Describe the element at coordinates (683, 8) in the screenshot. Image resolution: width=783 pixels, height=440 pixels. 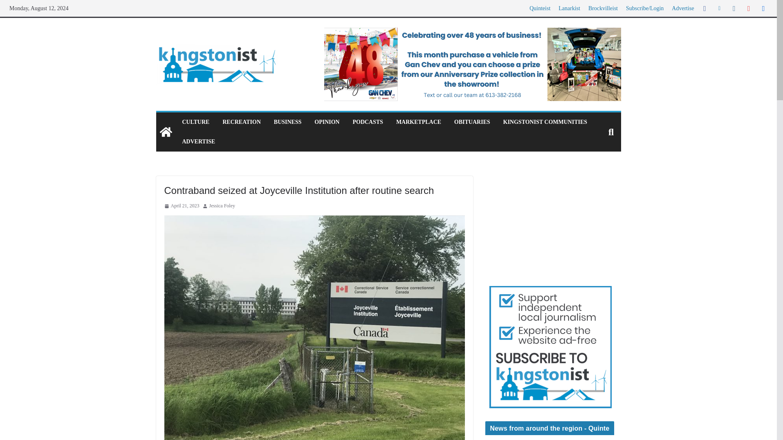
I see `Advertise` at that location.